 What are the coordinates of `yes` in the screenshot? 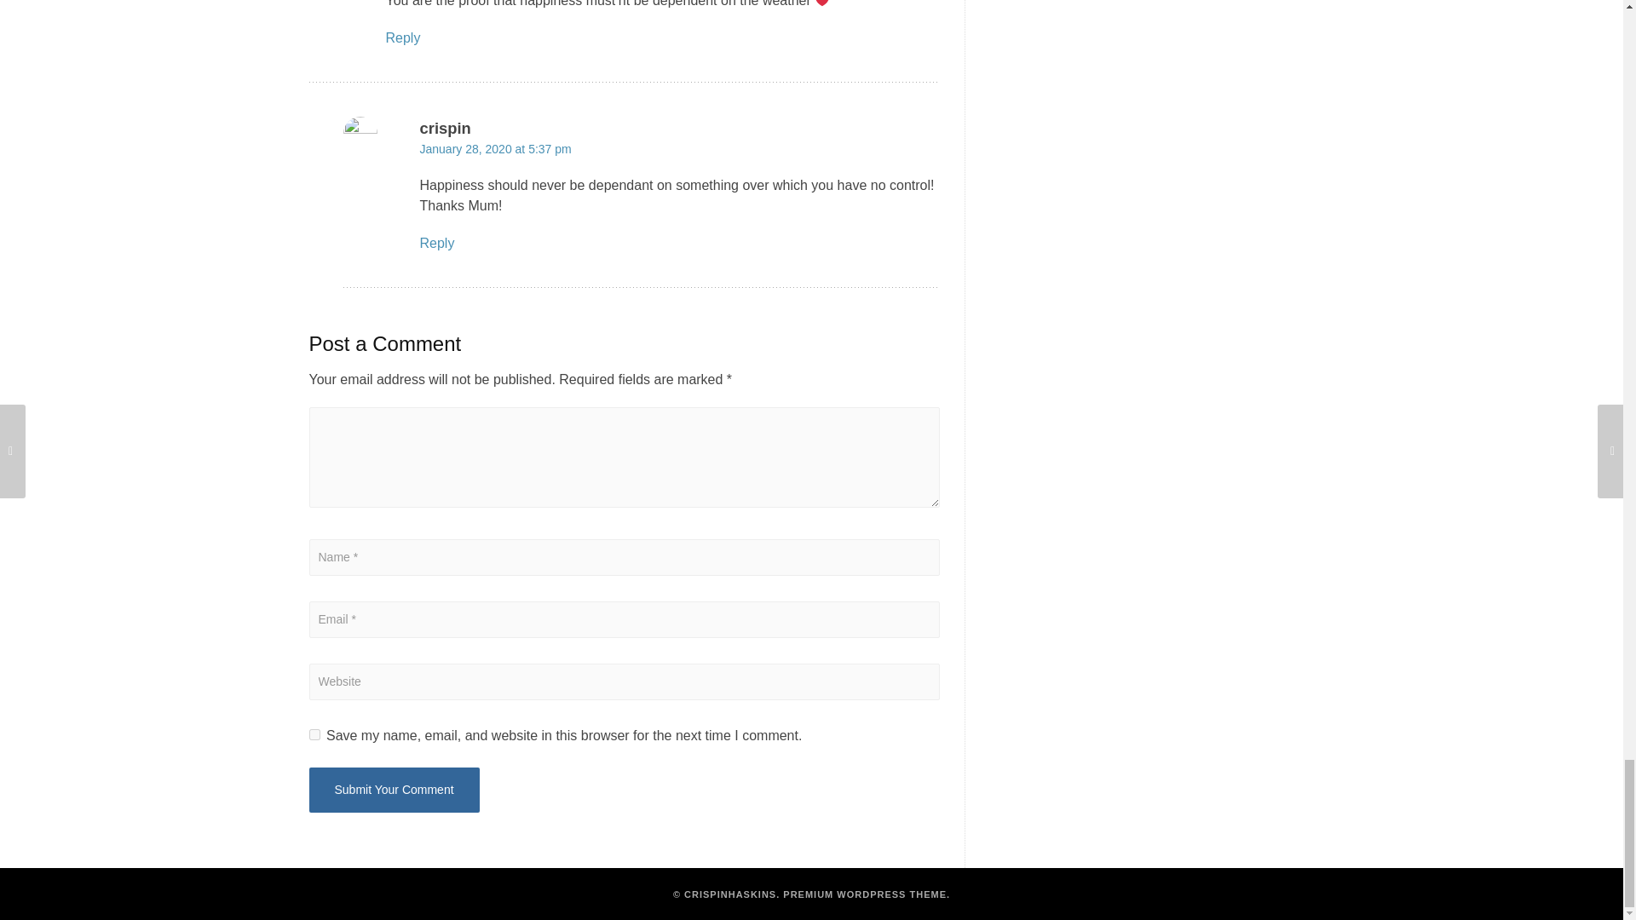 It's located at (314, 734).